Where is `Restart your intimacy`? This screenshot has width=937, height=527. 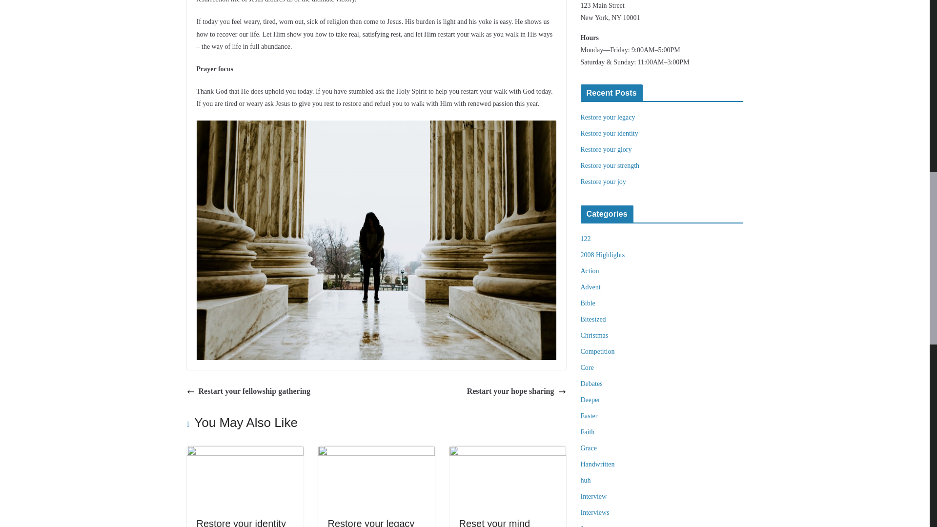
Restart your intimacy is located at coordinates (242, 522).